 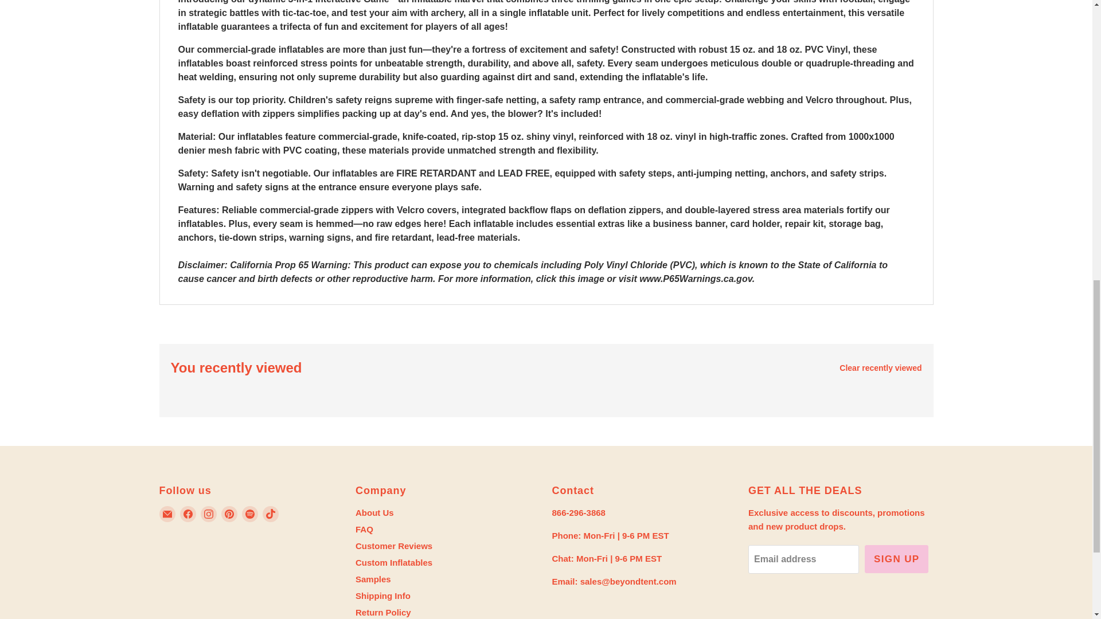 I want to click on Spotify, so click(x=250, y=514).